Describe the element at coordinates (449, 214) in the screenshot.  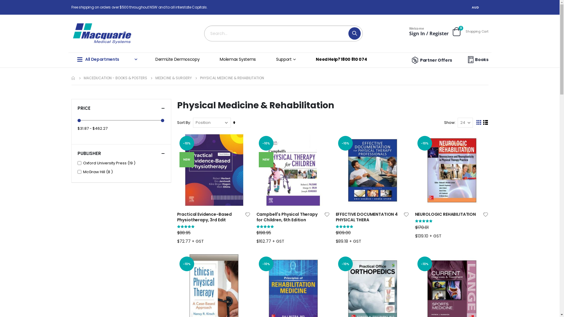
I see `NEUROLOGIC REHABILITATION` at that location.